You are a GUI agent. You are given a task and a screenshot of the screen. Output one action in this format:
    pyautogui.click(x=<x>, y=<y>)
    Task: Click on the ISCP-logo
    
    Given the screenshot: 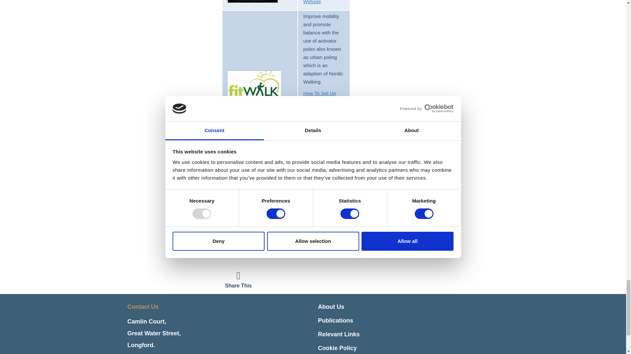 What is the action you would take?
    pyautogui.click(x=254, y=209)
    